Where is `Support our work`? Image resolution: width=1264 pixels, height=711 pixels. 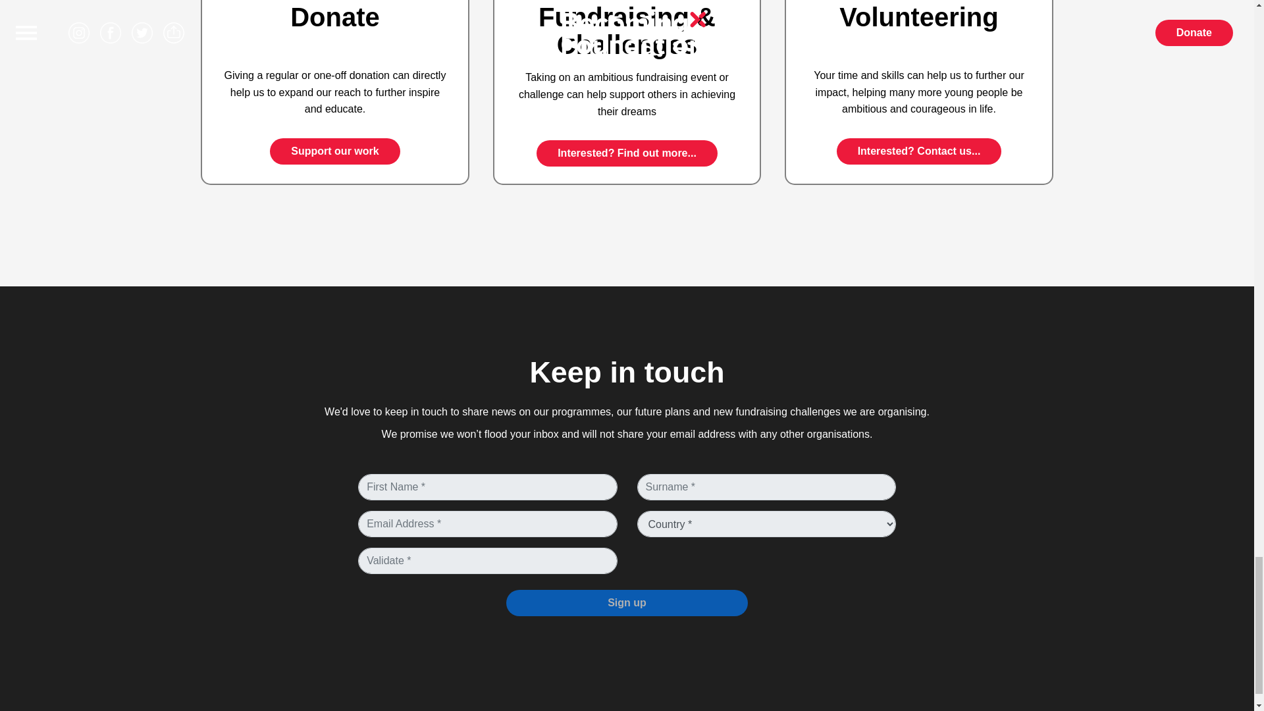 Support our work is located at coordinates (334, 151).